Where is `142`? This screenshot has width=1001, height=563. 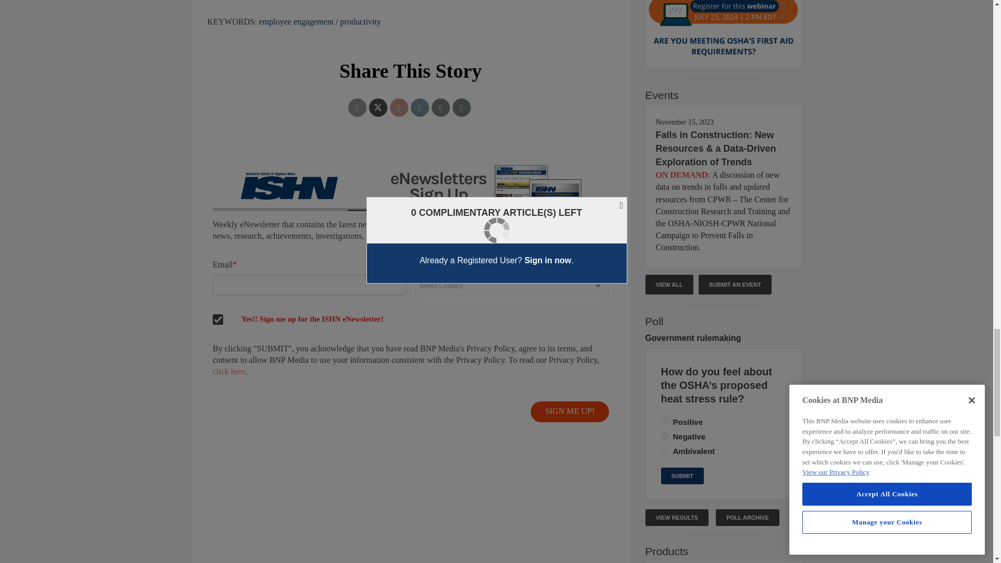 142 is located at coordinates (664, 421).